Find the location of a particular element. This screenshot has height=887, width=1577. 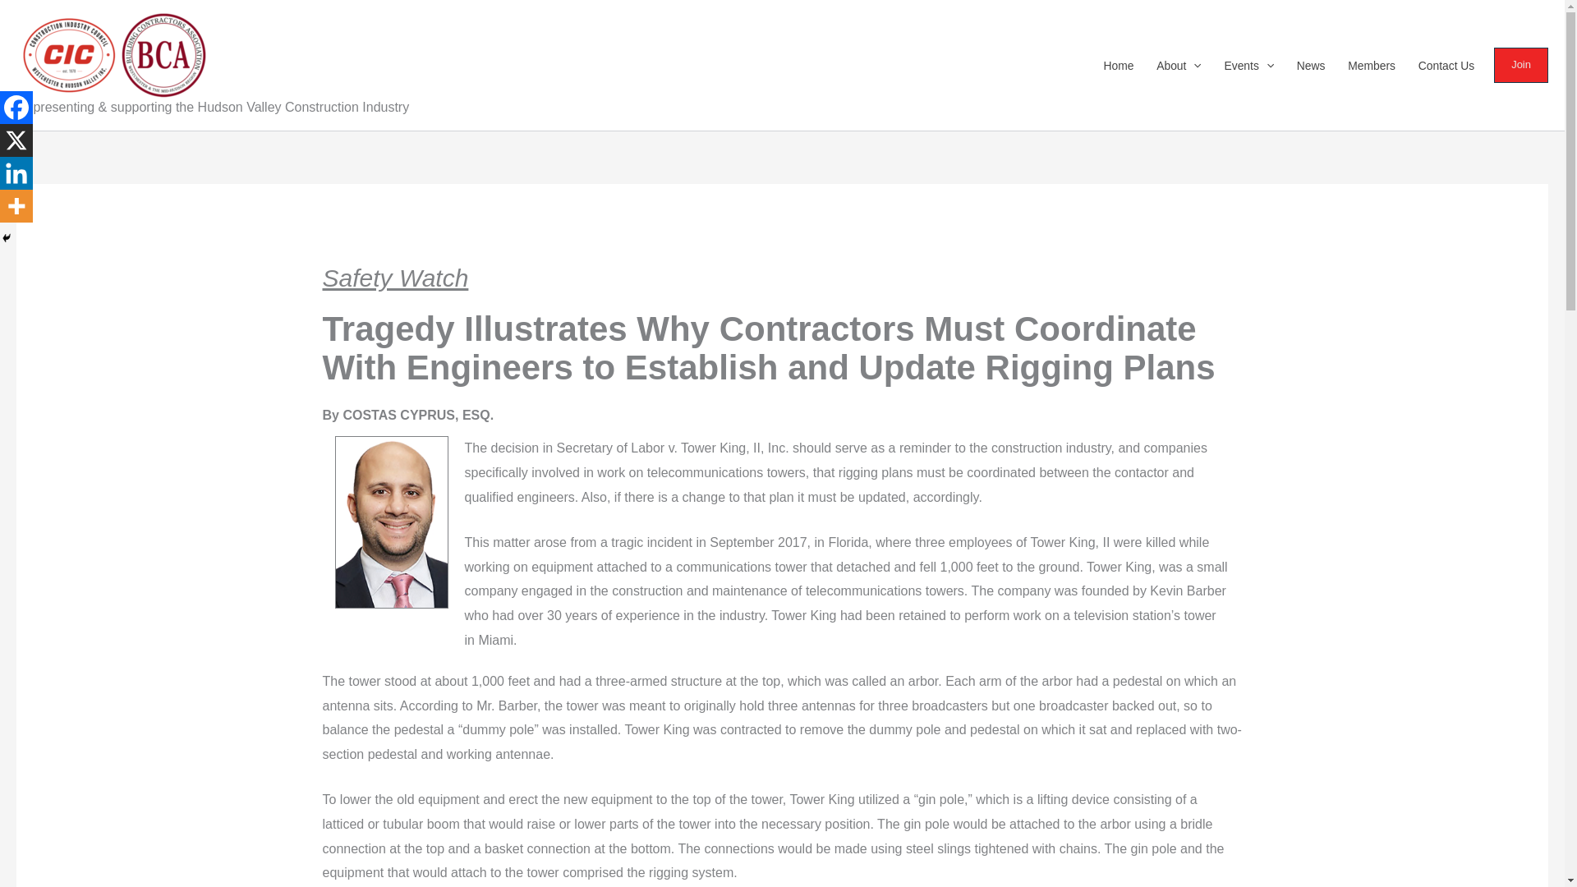

Linkedin is located at coordinates (16, 173).